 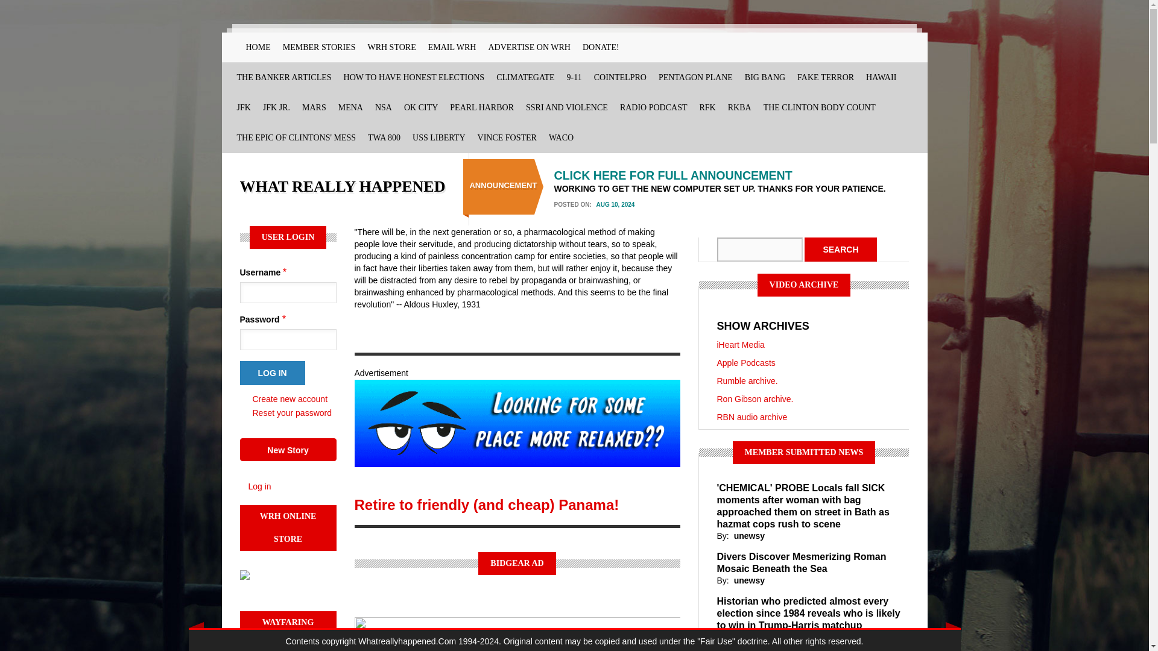 What do you see at coordinates (567, 108) in the screenshot?
I see `SSRI AND VIOLENCE` at bounding box center [567, 108].